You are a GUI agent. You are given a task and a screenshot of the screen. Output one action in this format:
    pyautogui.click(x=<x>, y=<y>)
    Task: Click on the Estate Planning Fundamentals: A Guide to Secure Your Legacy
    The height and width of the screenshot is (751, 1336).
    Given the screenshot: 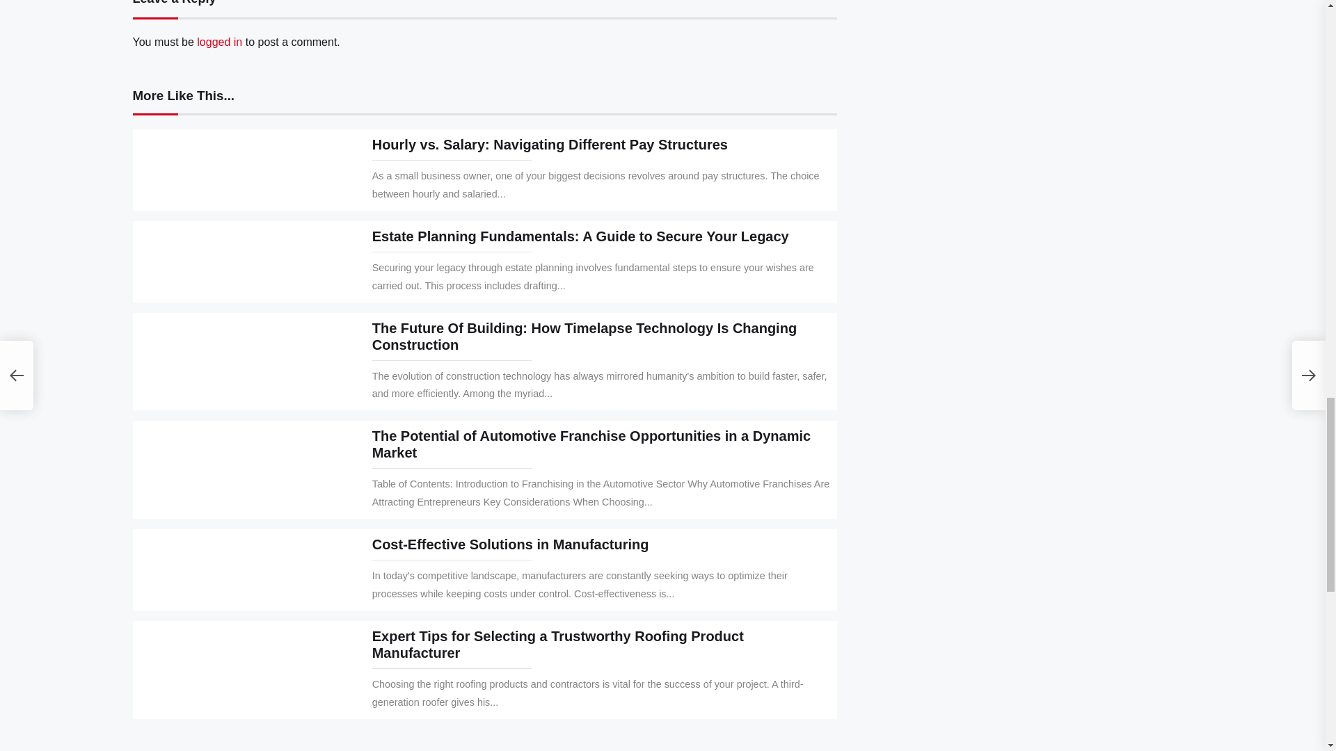 What is the action you would take?
    pyautogui.click(x=580, y=236)
    